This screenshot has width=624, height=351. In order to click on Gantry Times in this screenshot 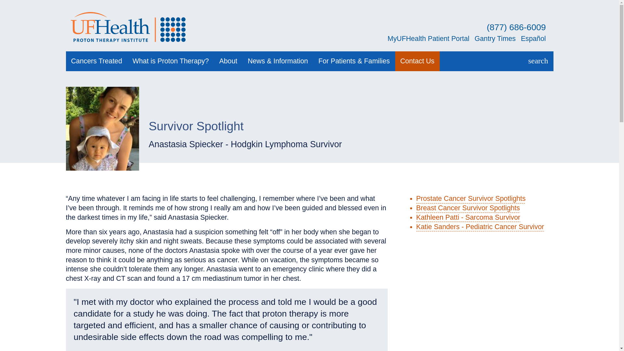, I will do `click(495, 38)`.